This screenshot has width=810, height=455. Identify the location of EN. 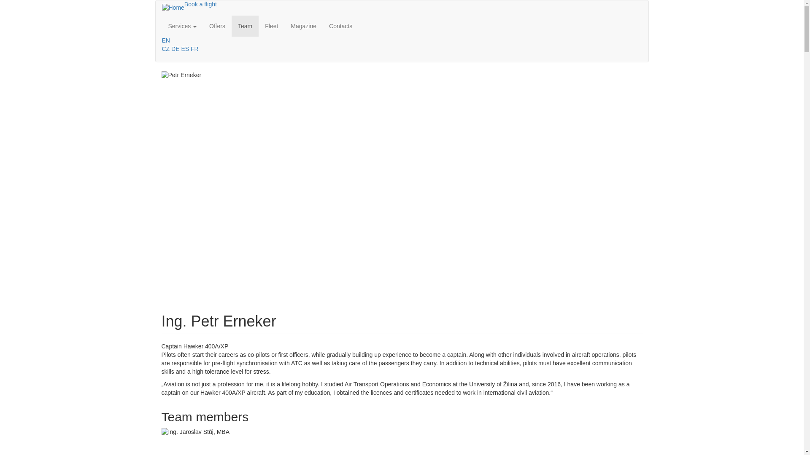
(166, 40).